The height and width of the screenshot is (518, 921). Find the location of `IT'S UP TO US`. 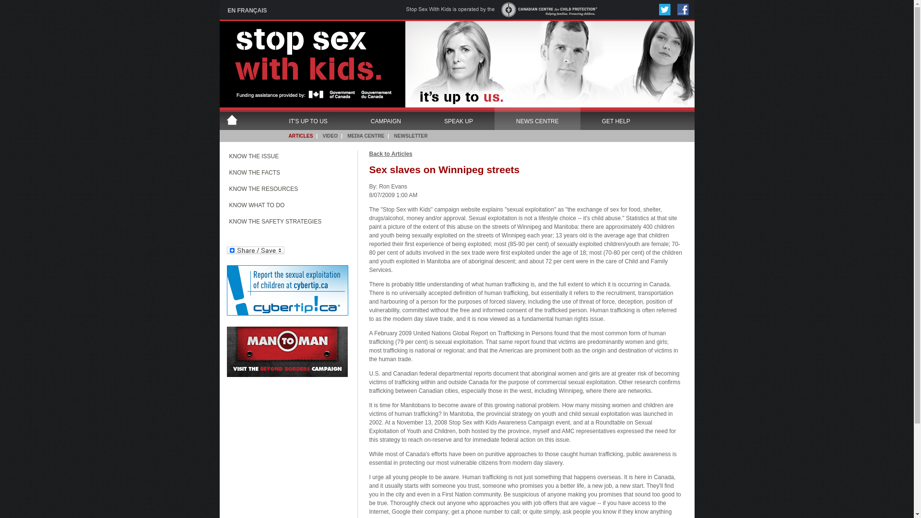

IT'S UP TO US is located at coordinates (308, 118).